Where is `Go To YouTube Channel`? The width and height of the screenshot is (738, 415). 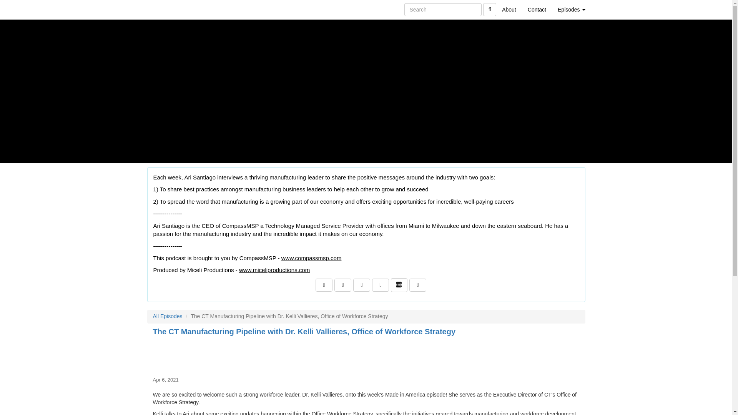
Go To YouTube Channel is located at coordinates (418, 285).